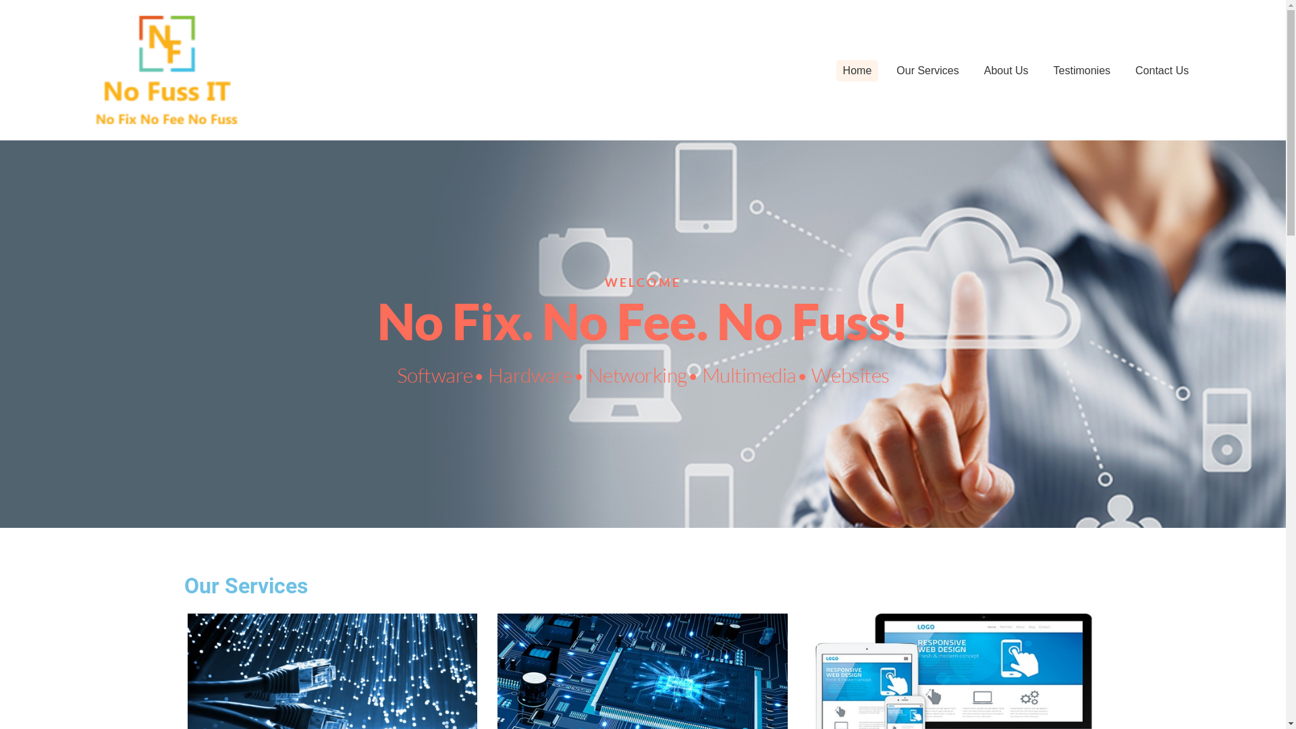 The width and height of the screenshot is (1296, 729). Describe the element at coordinates (1162, 71) in the screenshot. I see `Contact Us` at that location.